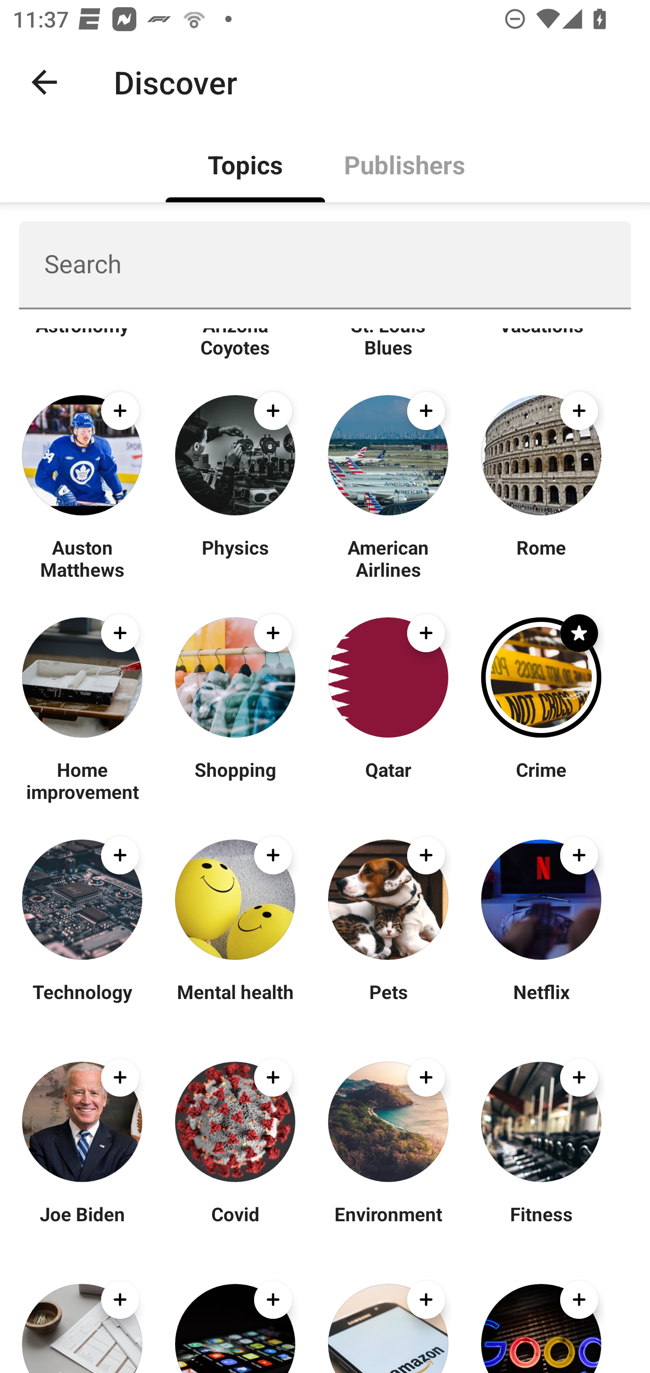 The height and width of the screenshot is (1373, 650). Describe the element at coordinates (82, 1225) in the screenshot. I see `Joe Biden` at that location.